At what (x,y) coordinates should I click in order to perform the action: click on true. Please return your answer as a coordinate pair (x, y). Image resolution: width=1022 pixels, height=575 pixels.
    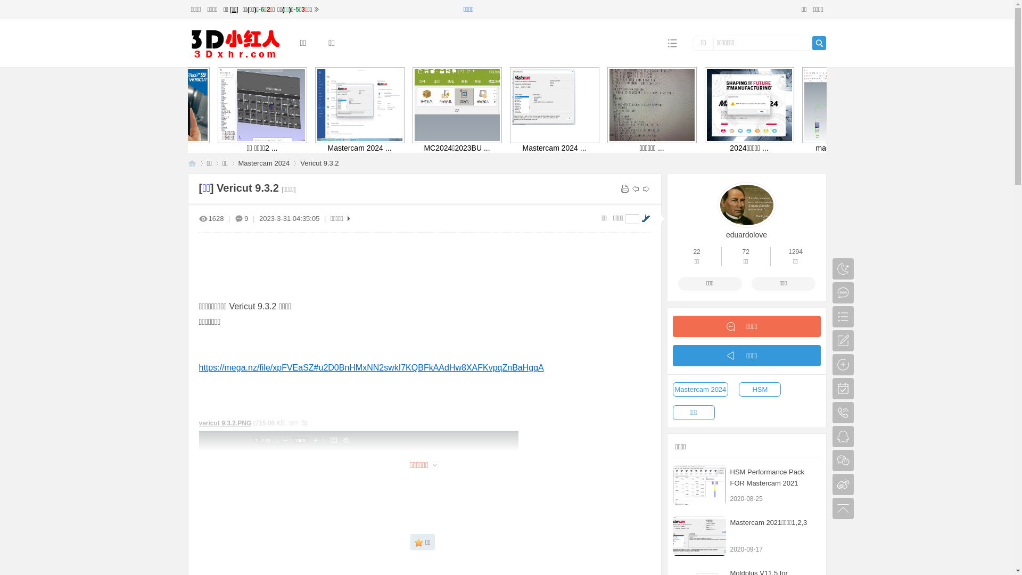
    Looking at the image, I should click on (819, 43).